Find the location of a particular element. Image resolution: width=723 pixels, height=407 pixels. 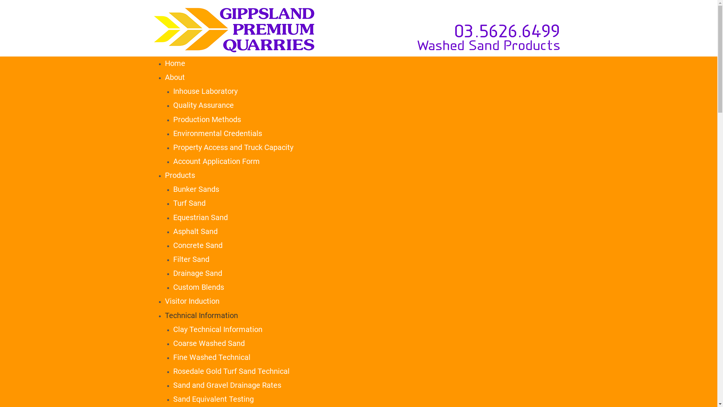

Concrete Sand is located at coordinates (198, 245).